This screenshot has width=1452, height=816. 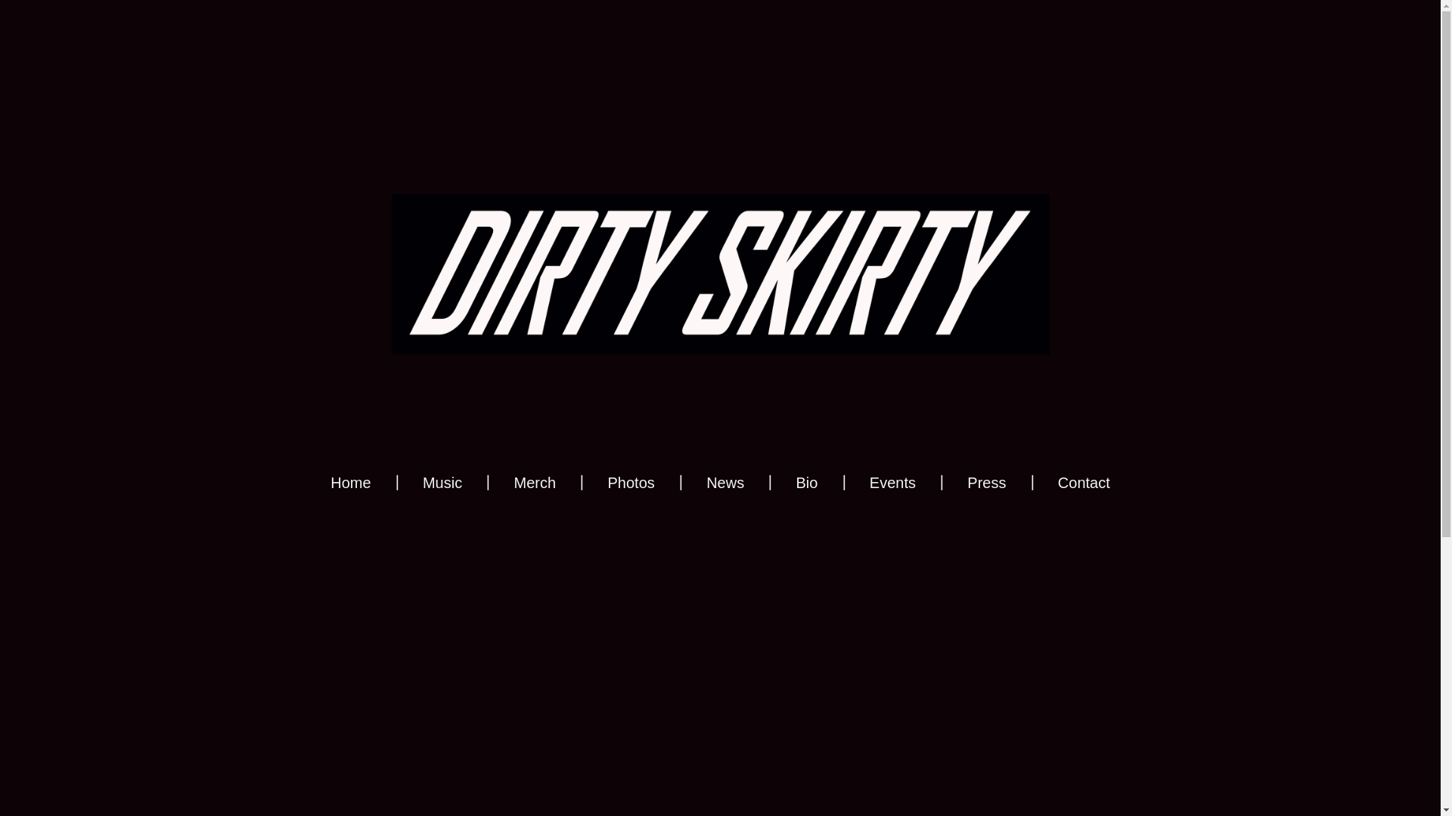 I want to click on Events, so click(x=892, y=483).